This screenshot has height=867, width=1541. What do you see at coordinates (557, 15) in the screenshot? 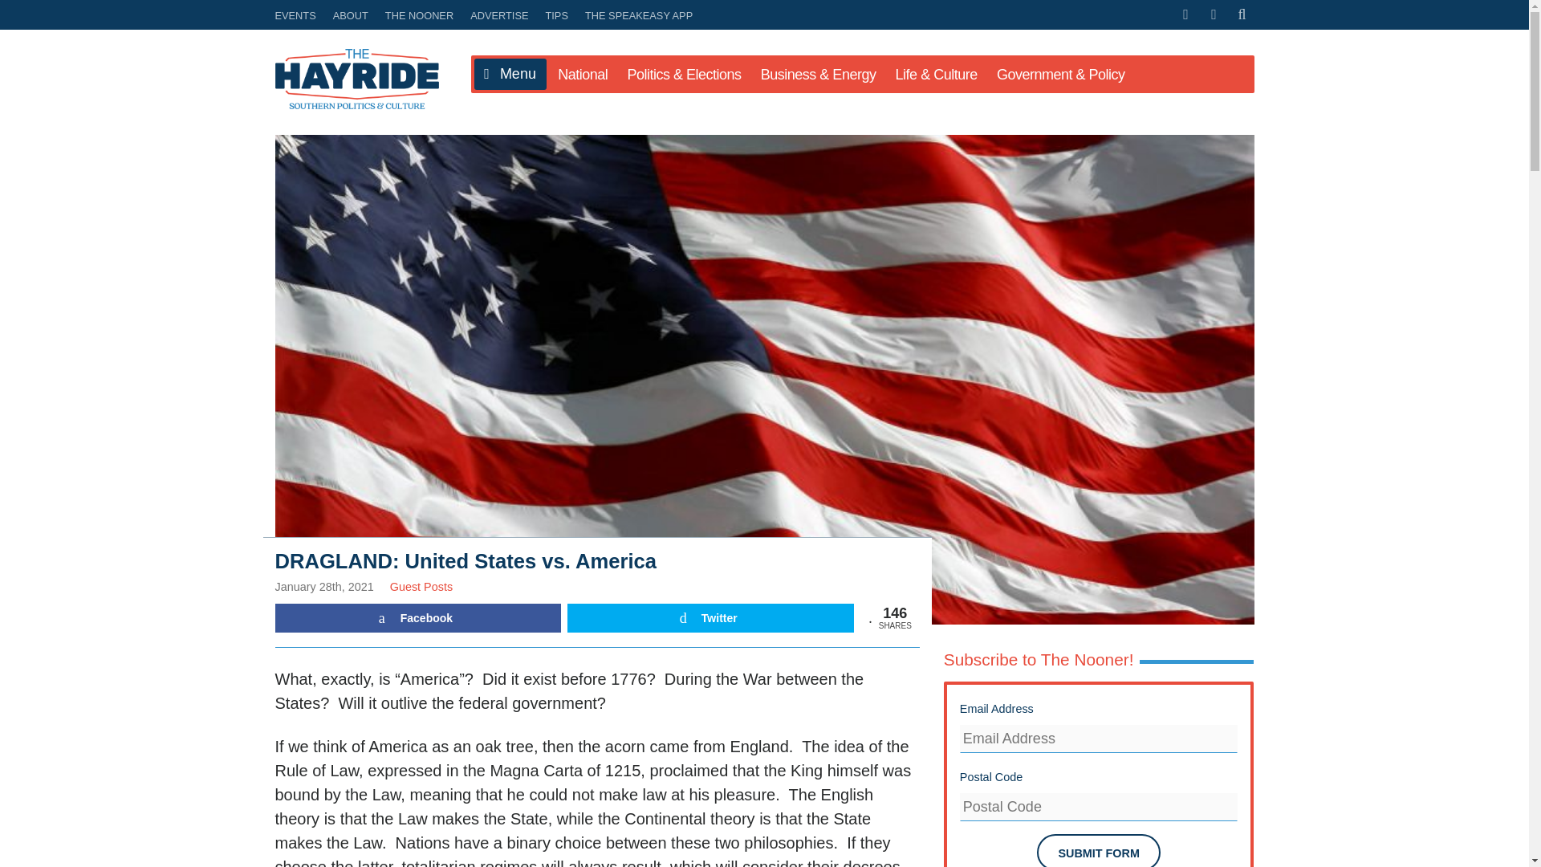
I see `TIPS` at bounding box center [557, 15].